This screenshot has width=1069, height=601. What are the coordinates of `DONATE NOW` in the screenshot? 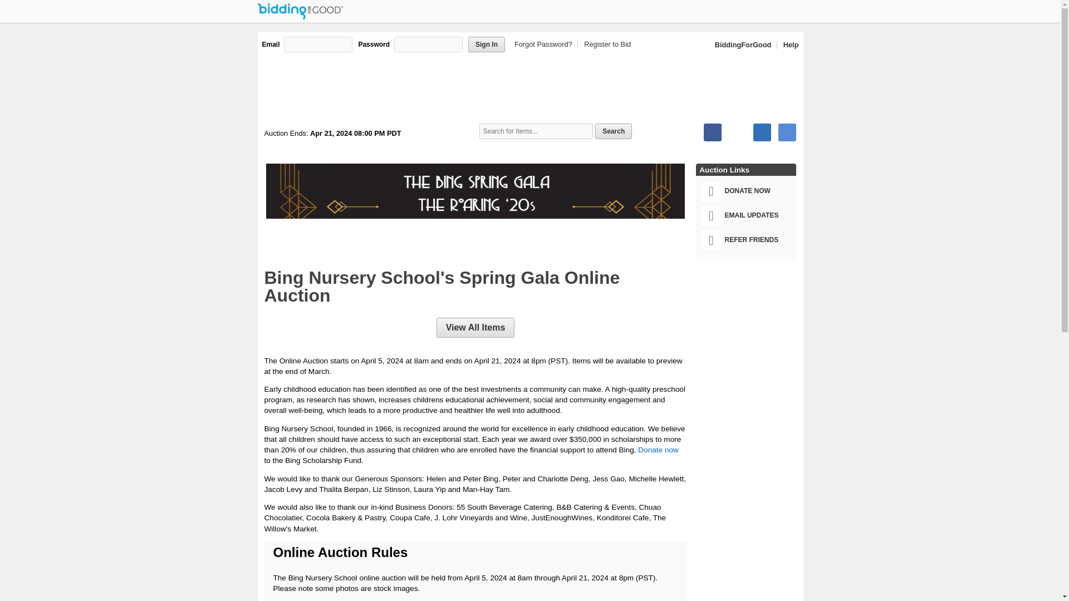 It's located at (748, 191).